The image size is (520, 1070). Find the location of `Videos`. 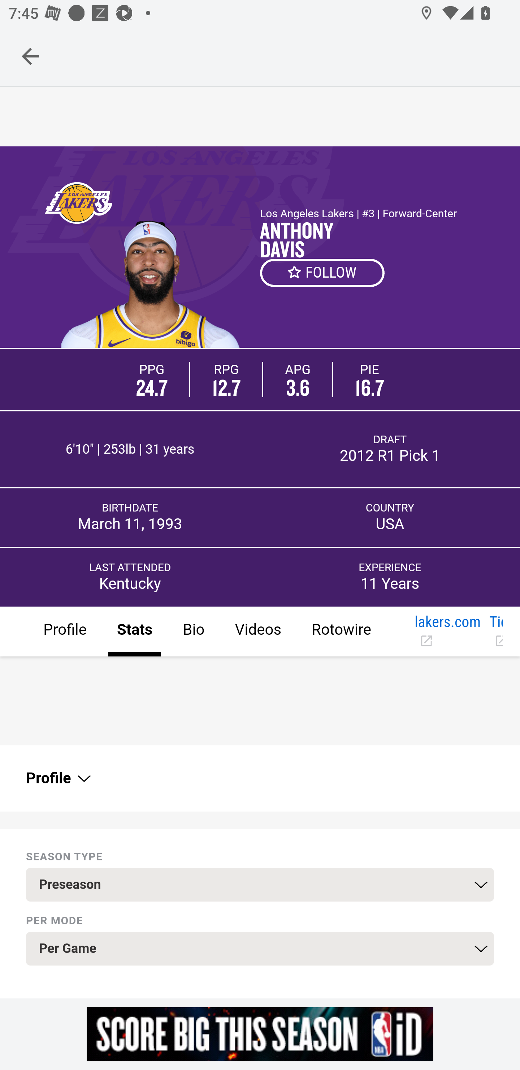

Videos is located at coordinates (257, 632).